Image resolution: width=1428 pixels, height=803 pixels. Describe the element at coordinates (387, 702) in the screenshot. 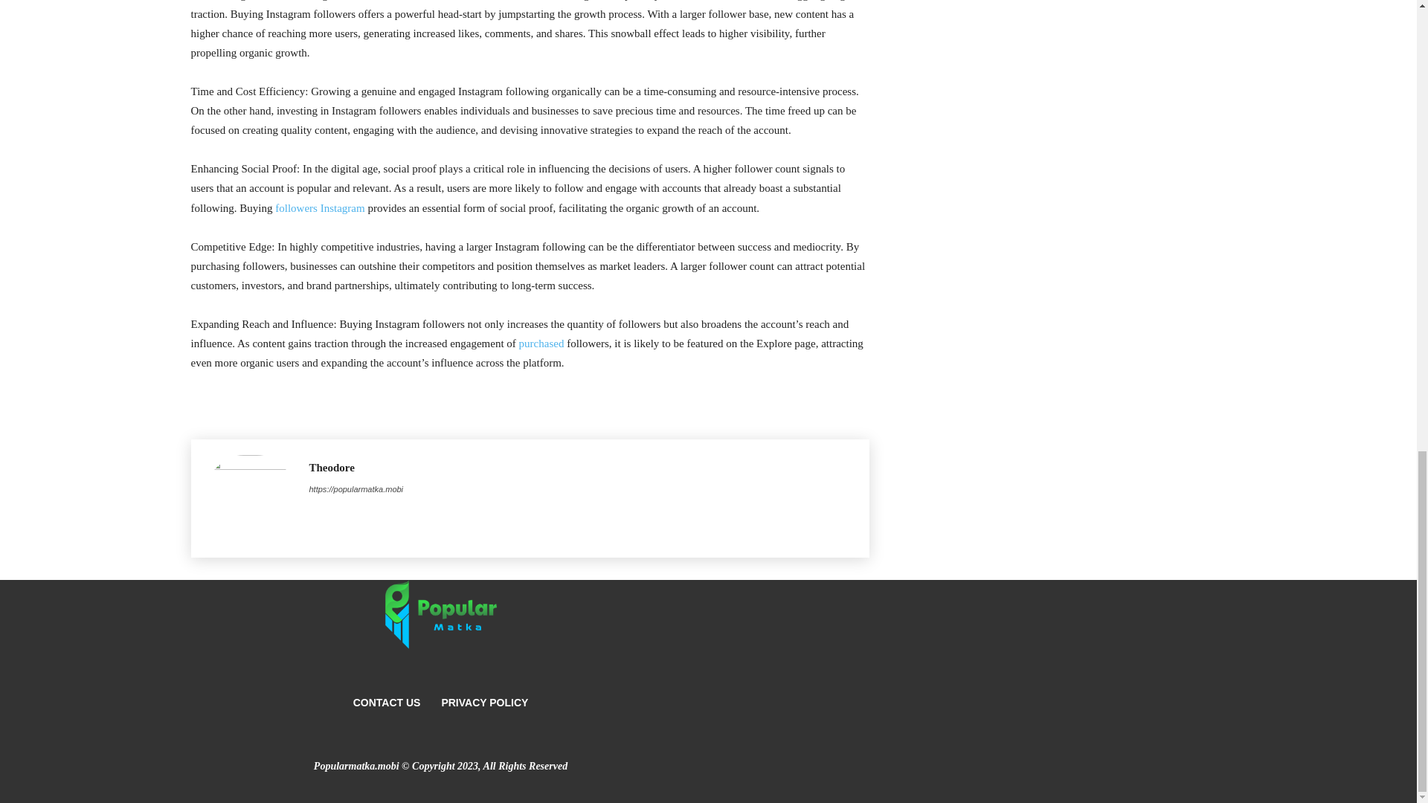

I see `CONTACT US` at that location.